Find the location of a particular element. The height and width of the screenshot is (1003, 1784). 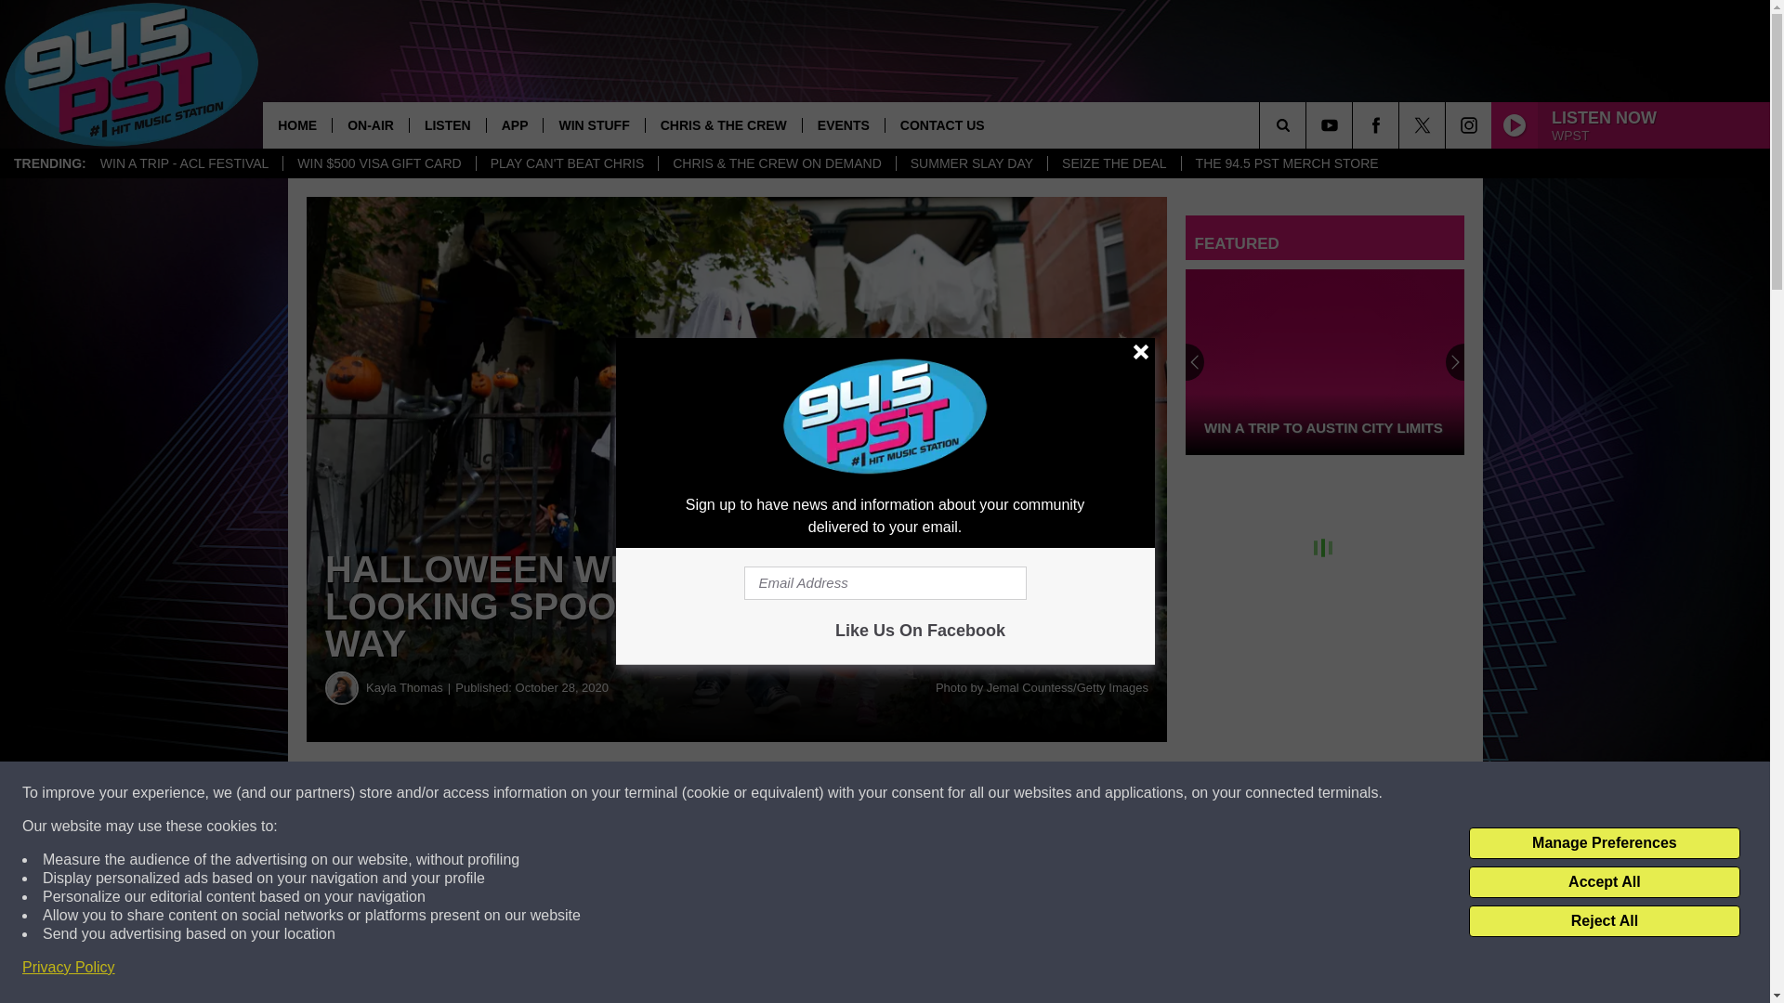

Email Address is located at coordinates (885, 583).